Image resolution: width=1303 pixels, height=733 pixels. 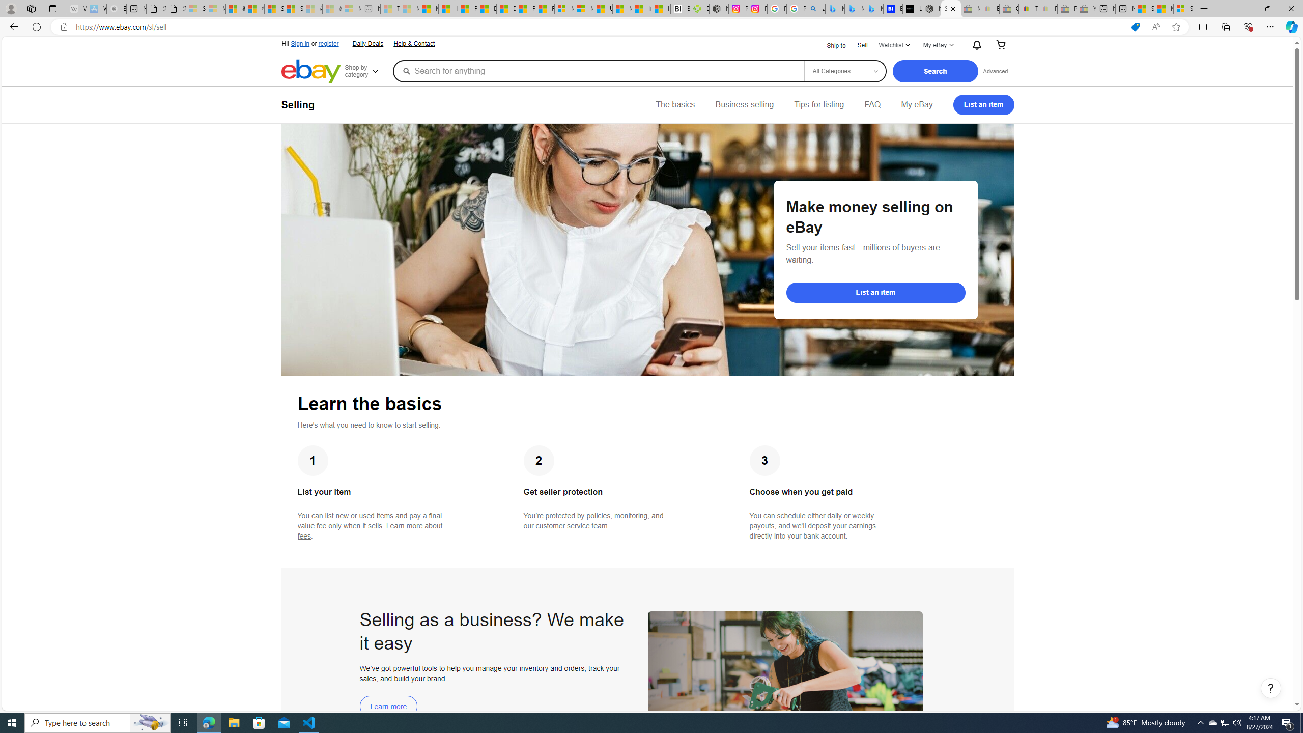 I want to click on Payments Terms of Use | eBay.com - Sleeping, so click(x=1047, y=9).